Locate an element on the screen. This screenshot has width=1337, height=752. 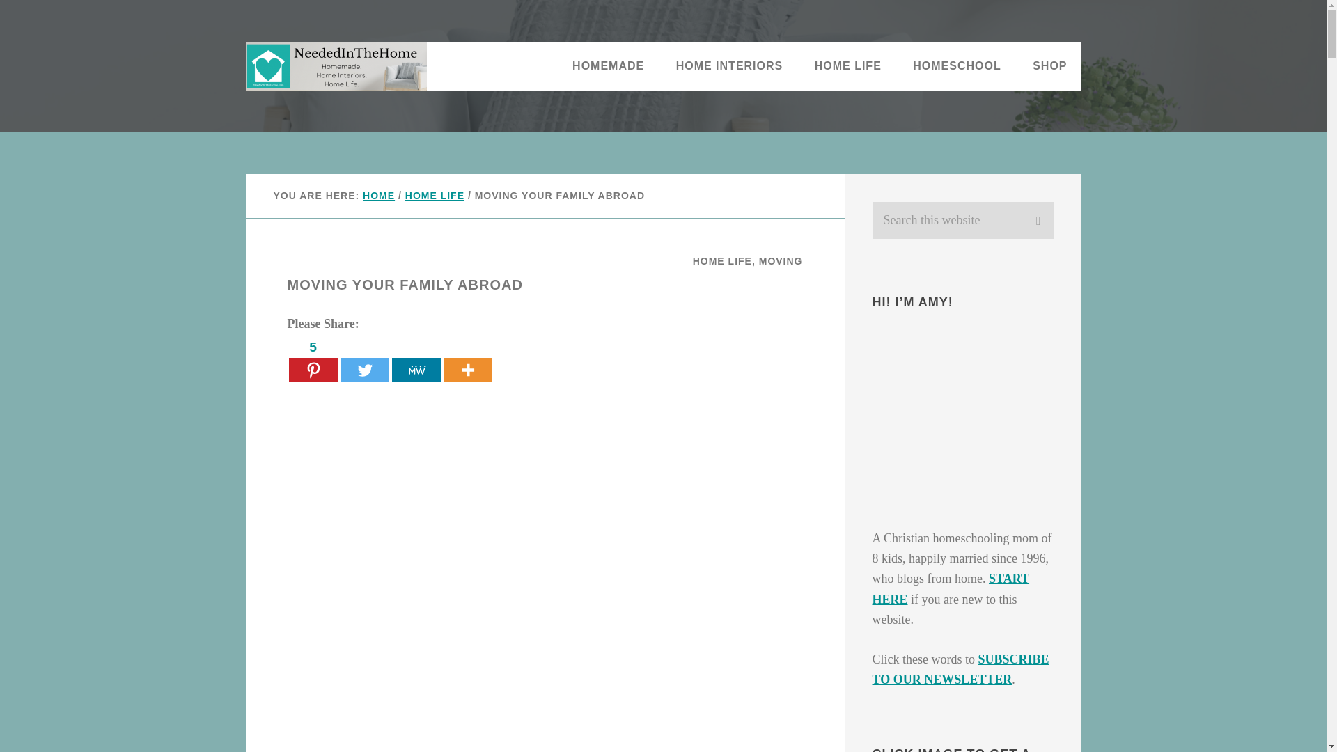
HOME LIFE is located at coordinates (848, 65).